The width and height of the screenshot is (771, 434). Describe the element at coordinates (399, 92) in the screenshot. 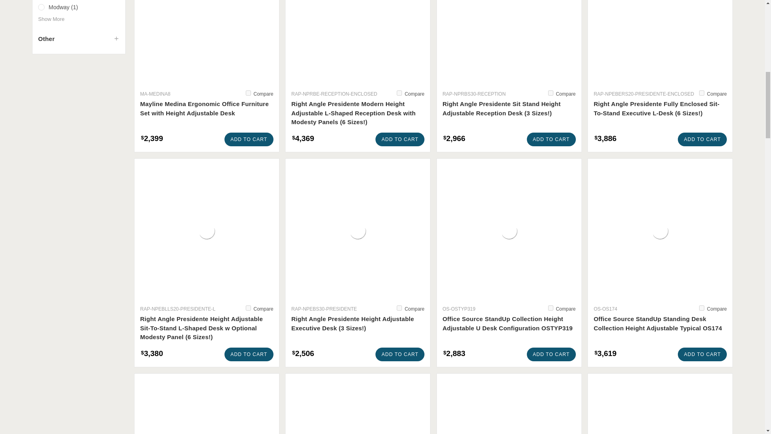

I see `10812` at that location.